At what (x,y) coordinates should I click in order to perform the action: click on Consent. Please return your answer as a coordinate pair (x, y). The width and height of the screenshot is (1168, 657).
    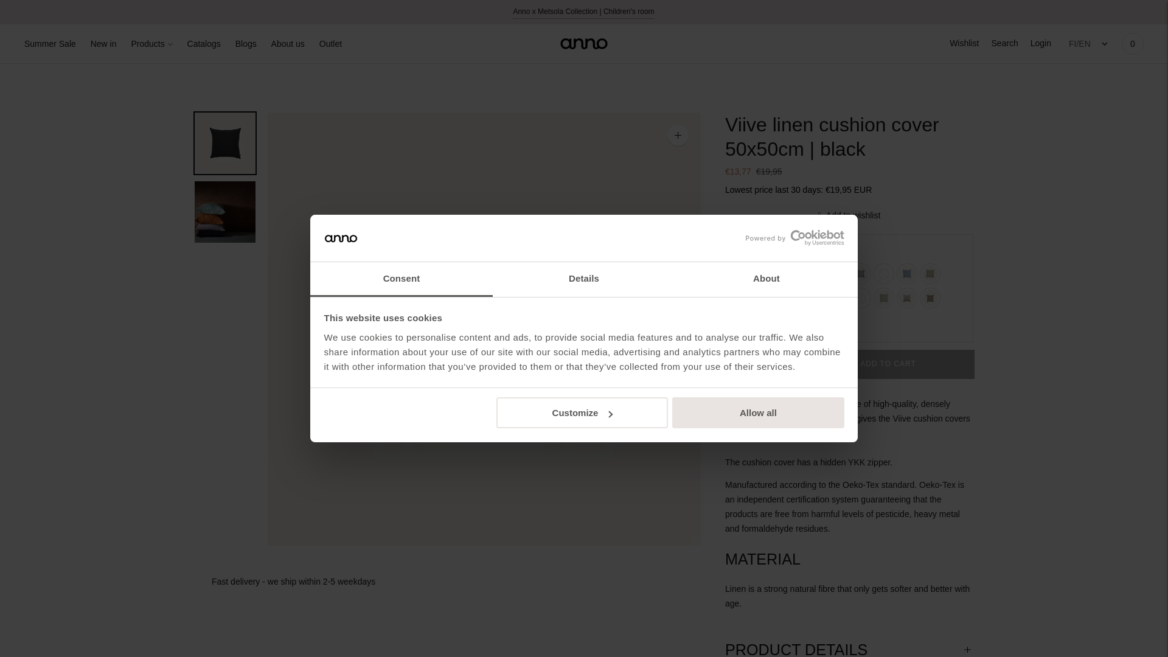
    Looking at the image, I should click on (401, 279).